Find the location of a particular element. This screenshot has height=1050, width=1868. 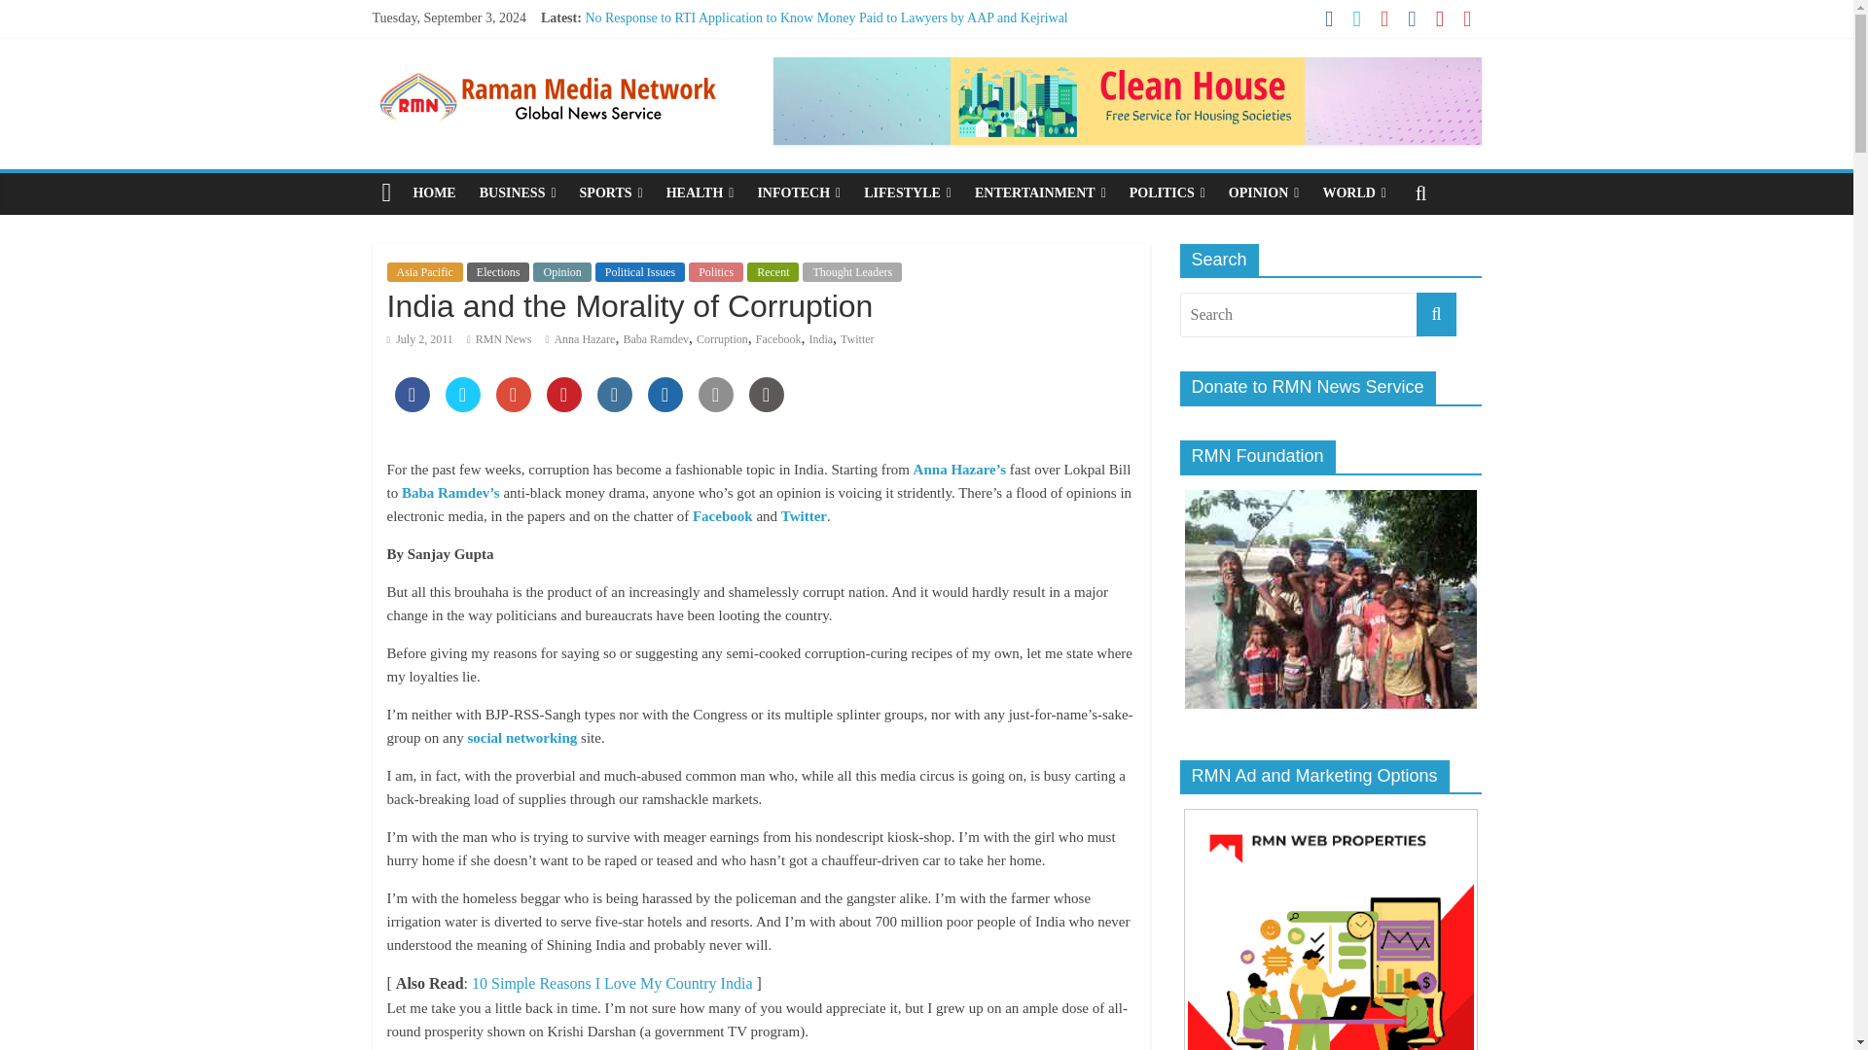

BUSINESS is located at coordinates (518, 193).